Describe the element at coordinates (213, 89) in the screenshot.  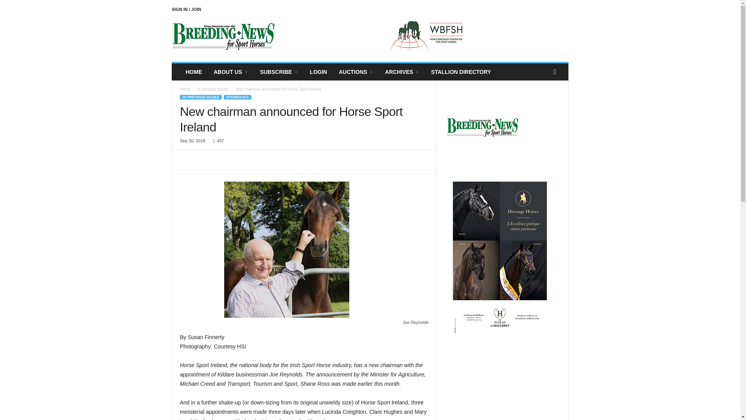
I see `View all posts in In previous issues` at that location.